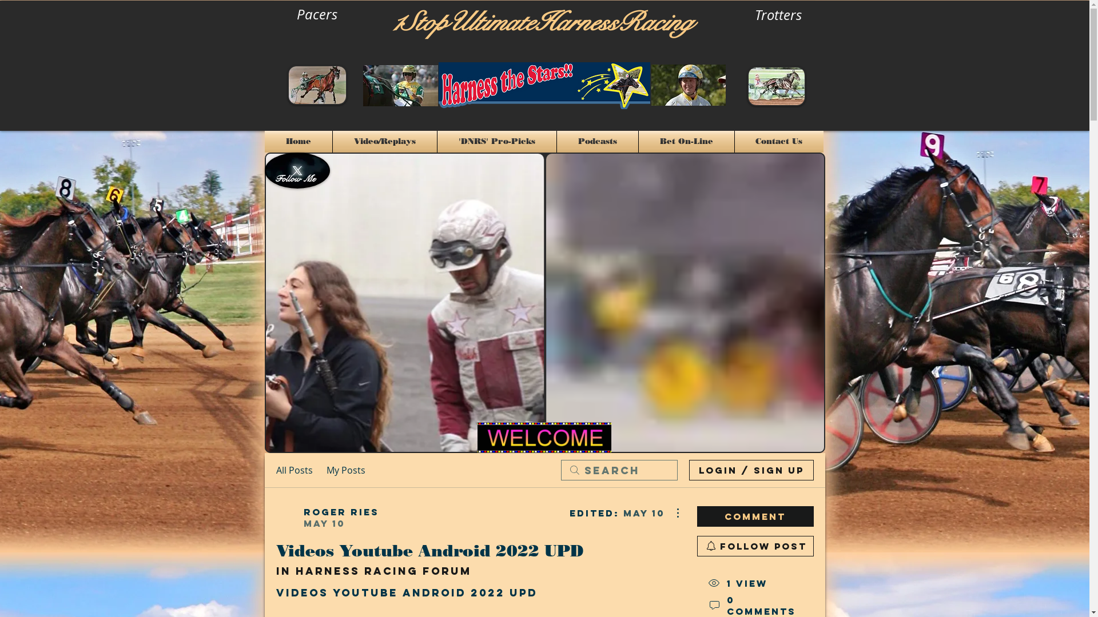 The width and height of the screenshot is (1098, 617). Describe the element at coordinates (751, 470) in the screenshot. I see `Login / Sign up` at that location.